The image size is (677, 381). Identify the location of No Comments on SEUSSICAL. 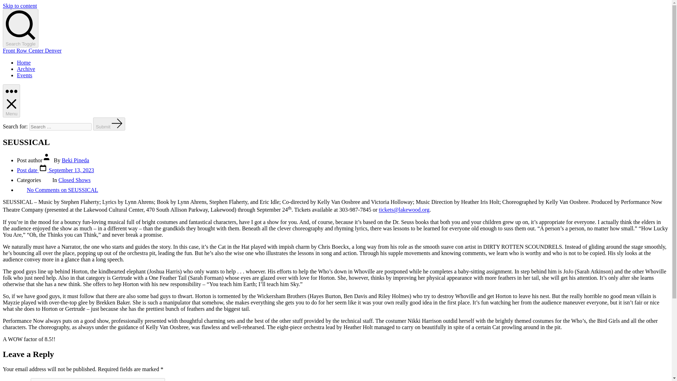
(62, 190).